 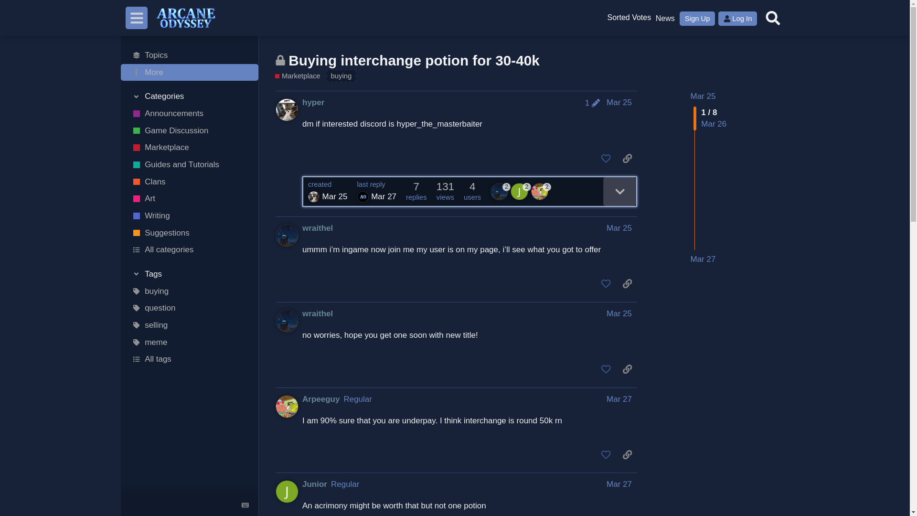 What do you see at coordinates (190, 72) in the screenshot?
I see `More` at bounding box center [190, 72].